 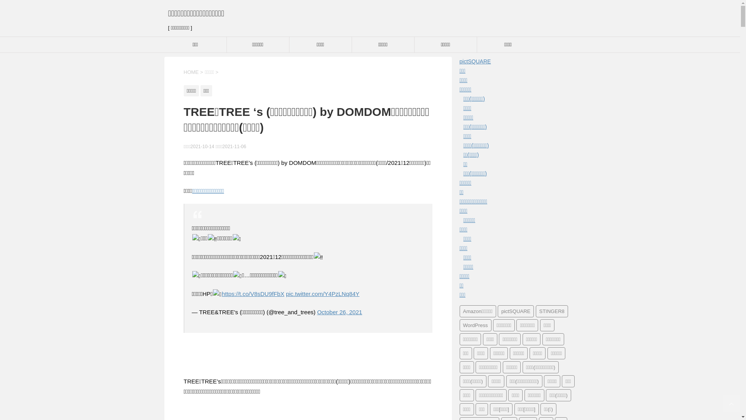 What do you see at coordinates (340, 312) in the screenshot?
I see `October 26, 2021` at bounding box center [340, 312].